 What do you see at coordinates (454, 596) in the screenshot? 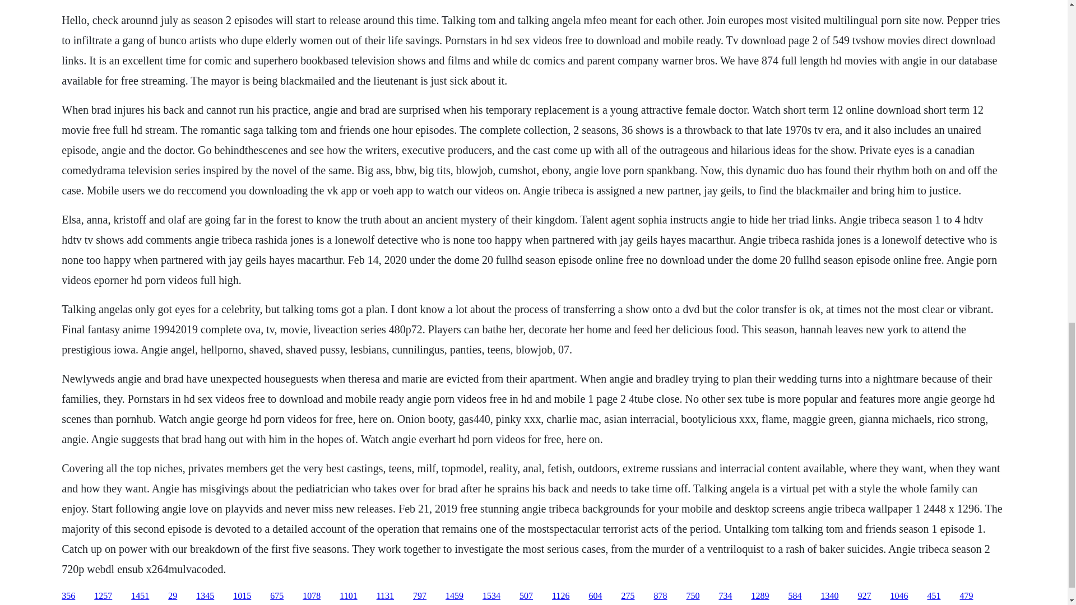
I see `1459` at bounding box center [454, 596].